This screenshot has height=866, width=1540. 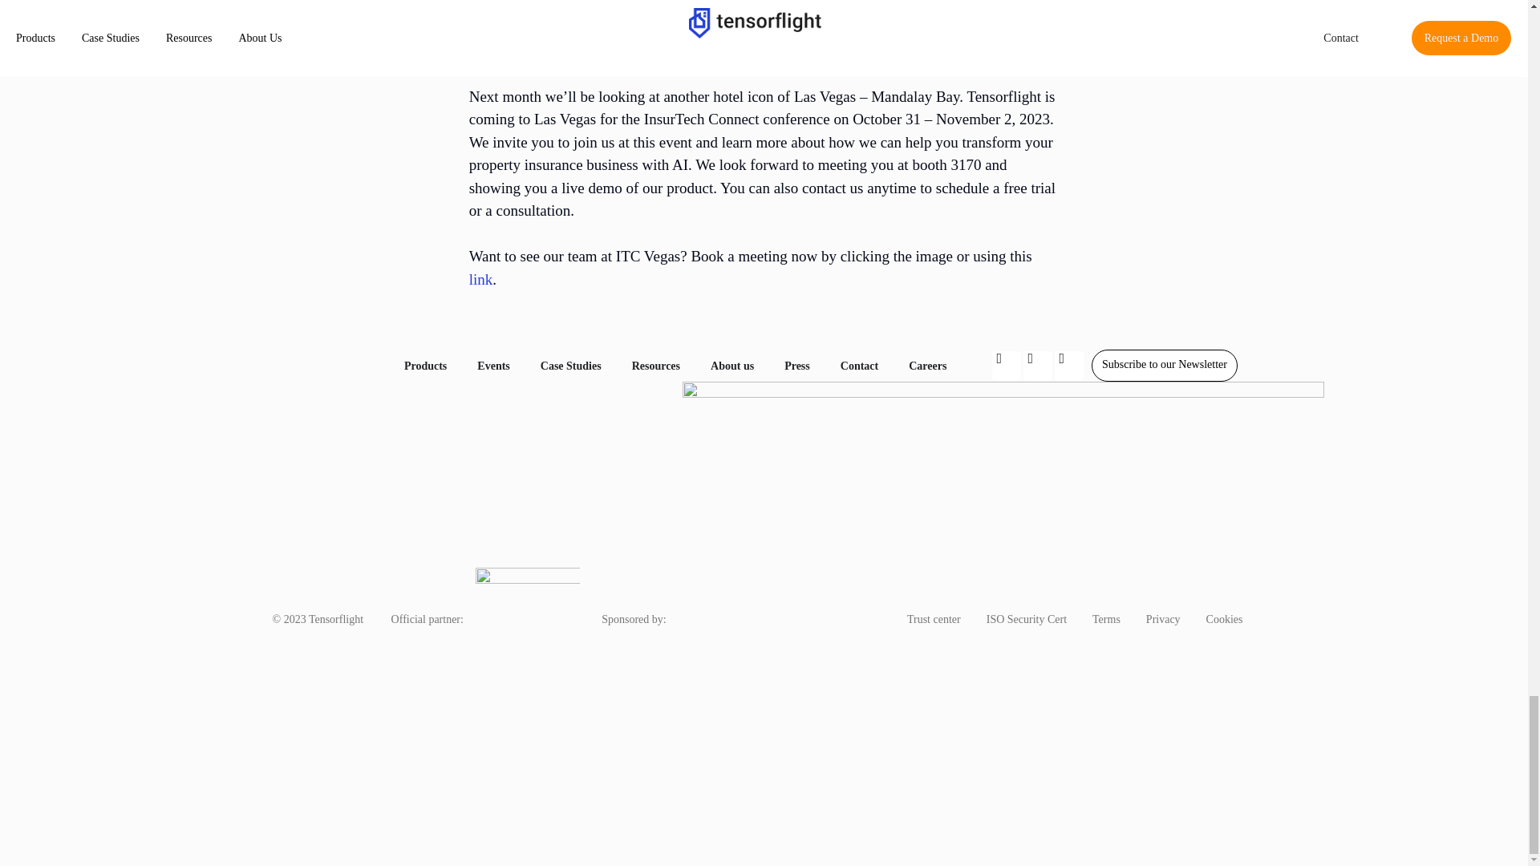 I want to click on link, so click(x=481, y=279).